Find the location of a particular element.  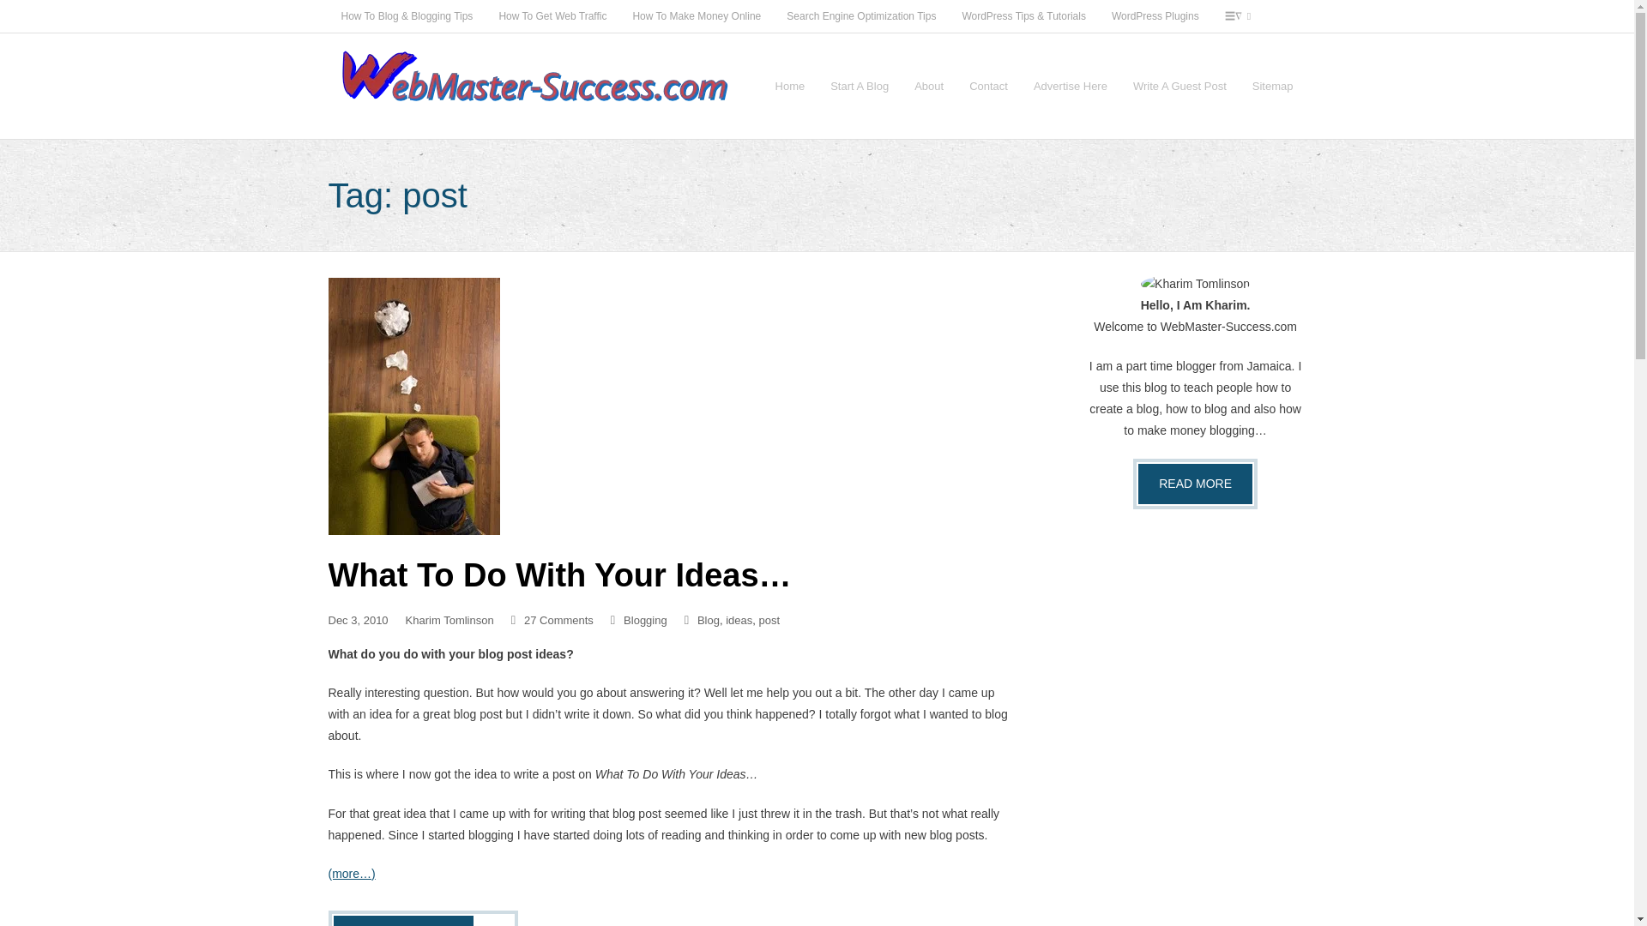

Blog is located at coordinates (709, 621).